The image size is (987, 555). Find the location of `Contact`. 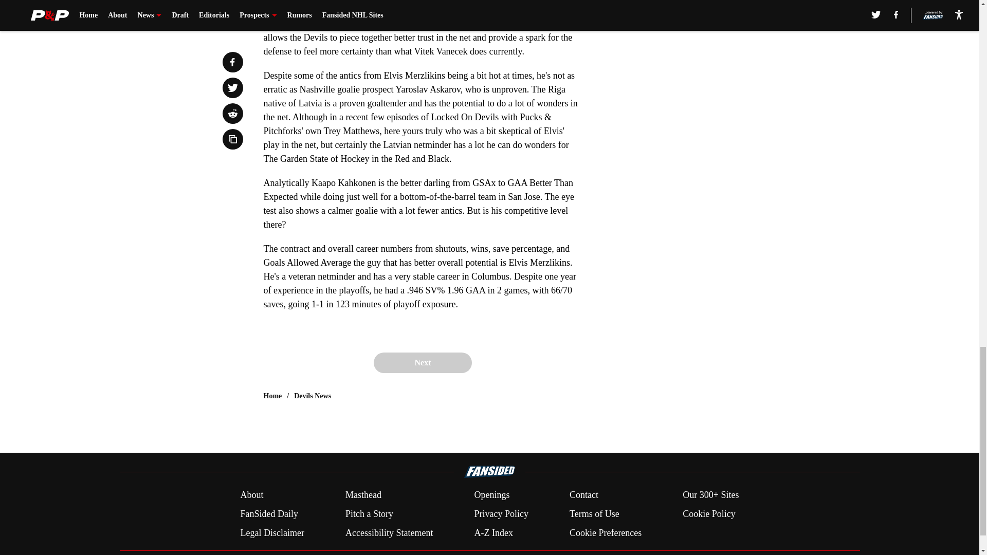

Contact is located at coordinates (583, 495).